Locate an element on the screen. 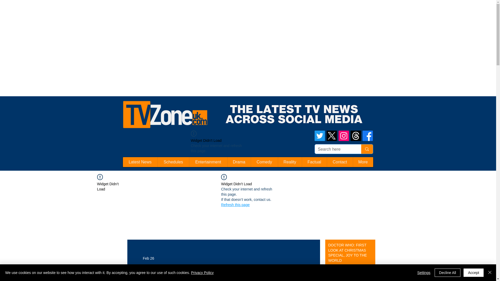  Entertainment is located at coordinates (208, 162).